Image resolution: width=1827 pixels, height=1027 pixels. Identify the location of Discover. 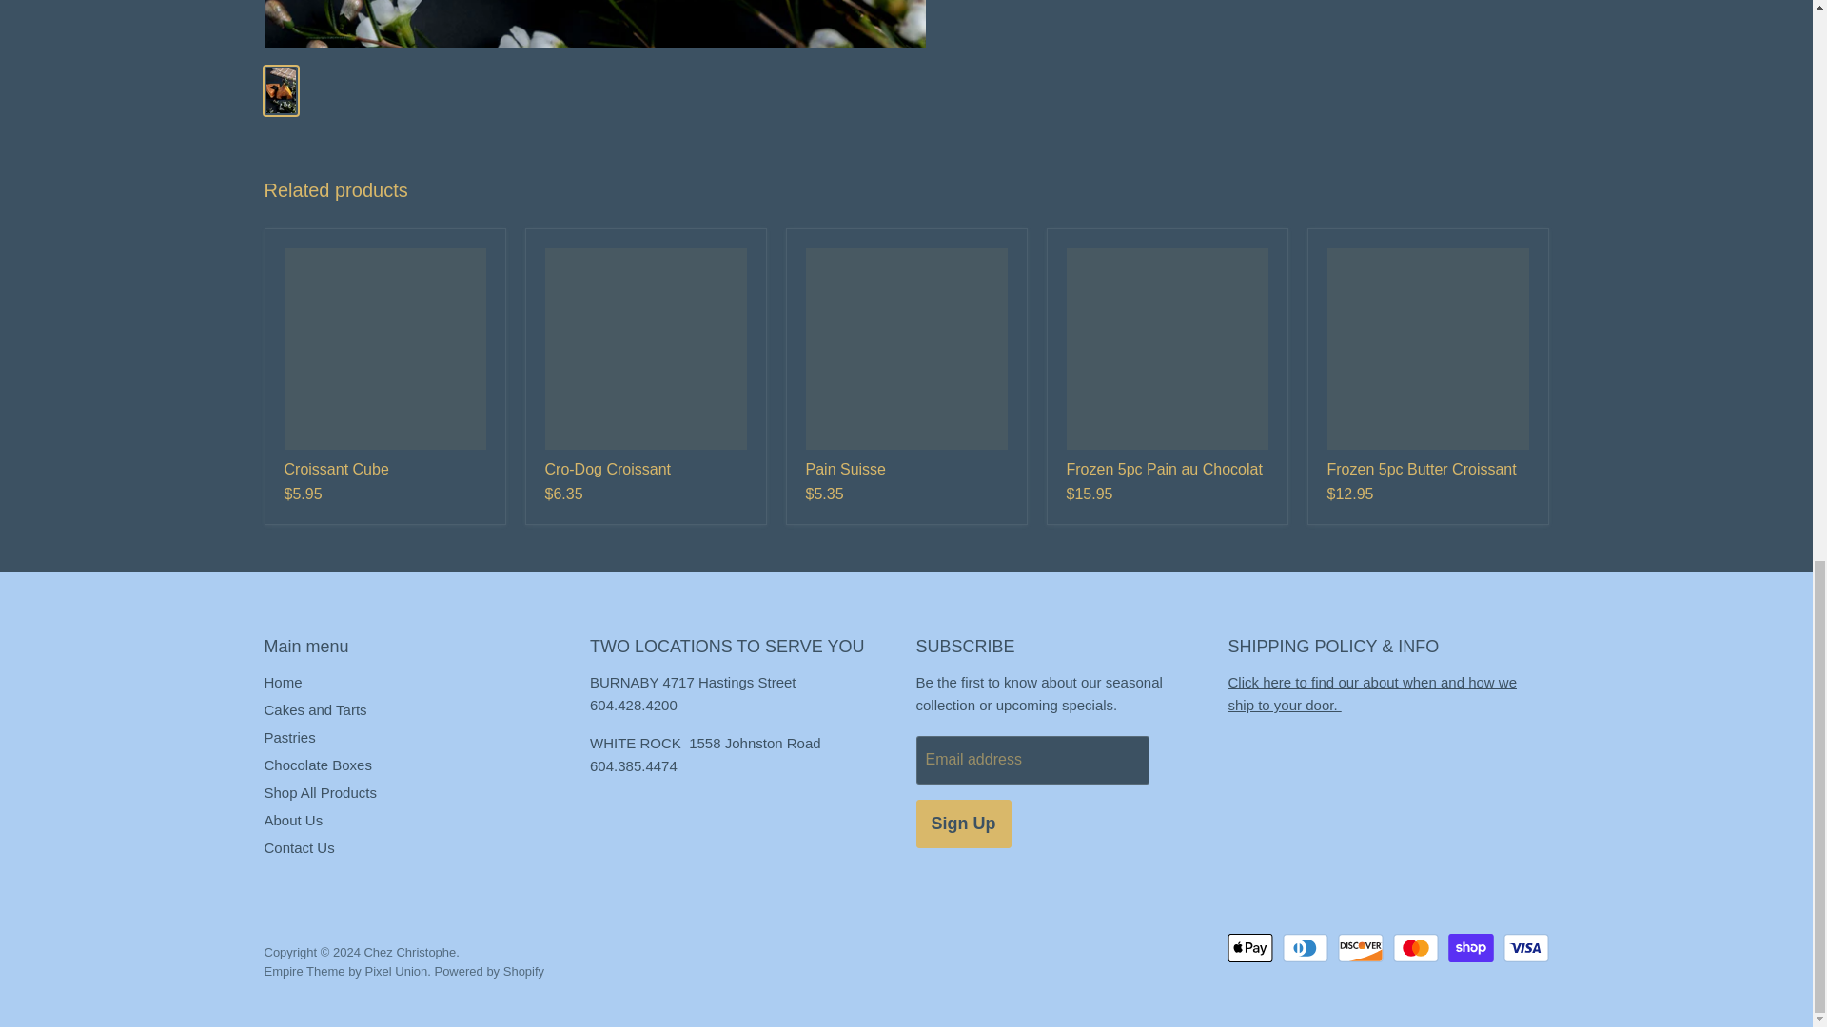
(1360, 947).